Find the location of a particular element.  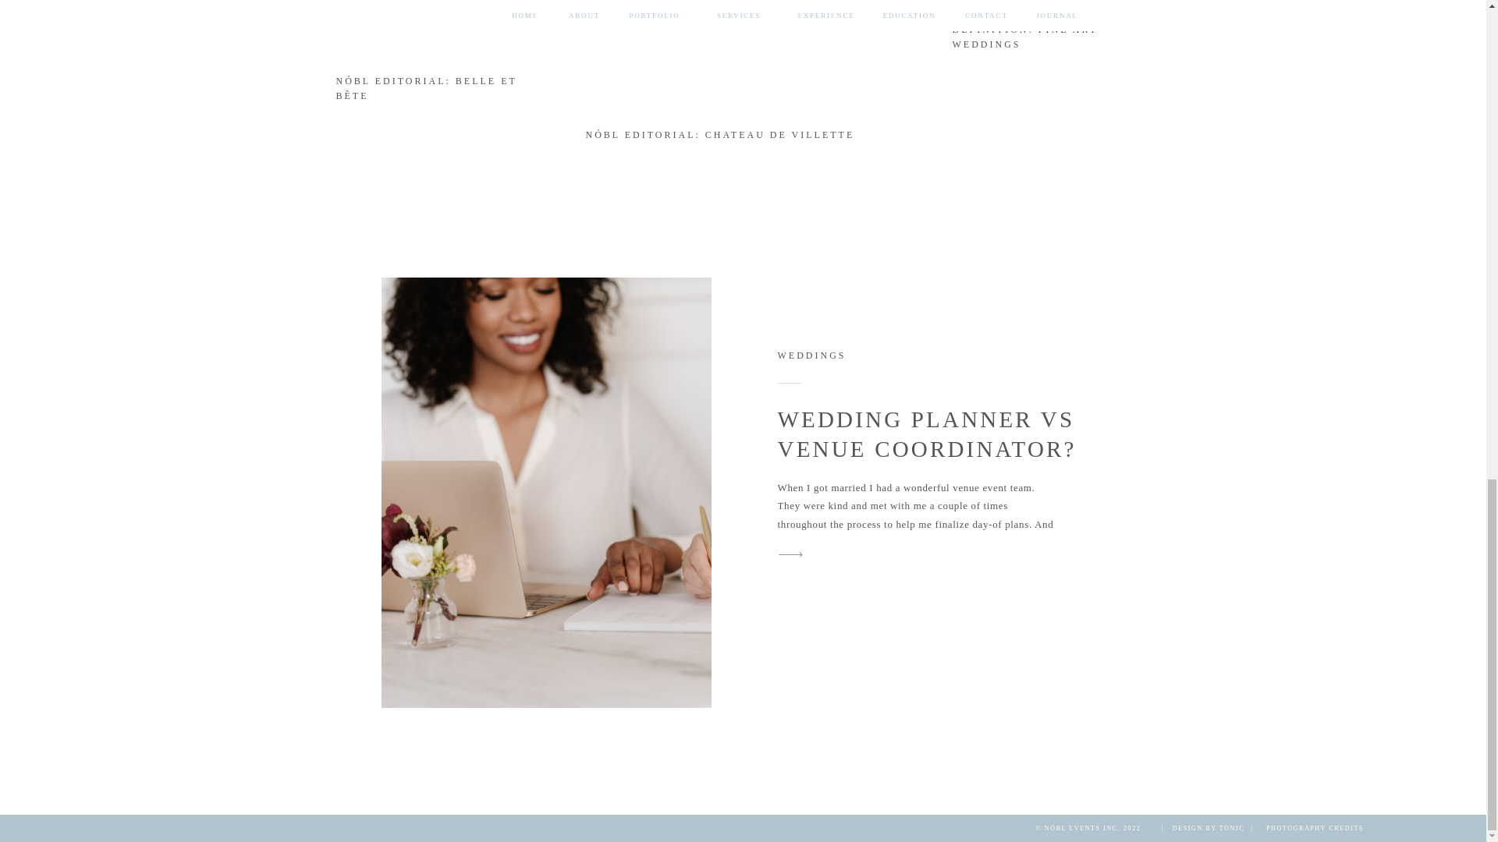

arrow is located at coordinates (1137, 104).